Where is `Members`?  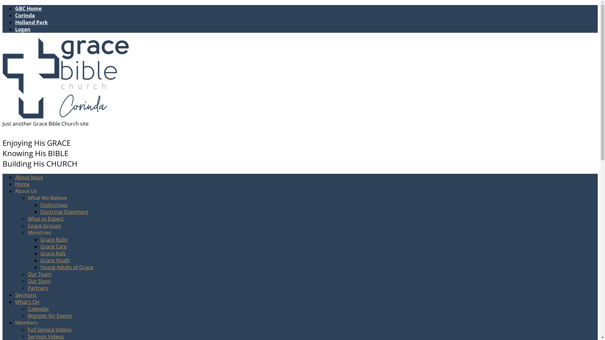
Members is located at coordinates (26, 323).